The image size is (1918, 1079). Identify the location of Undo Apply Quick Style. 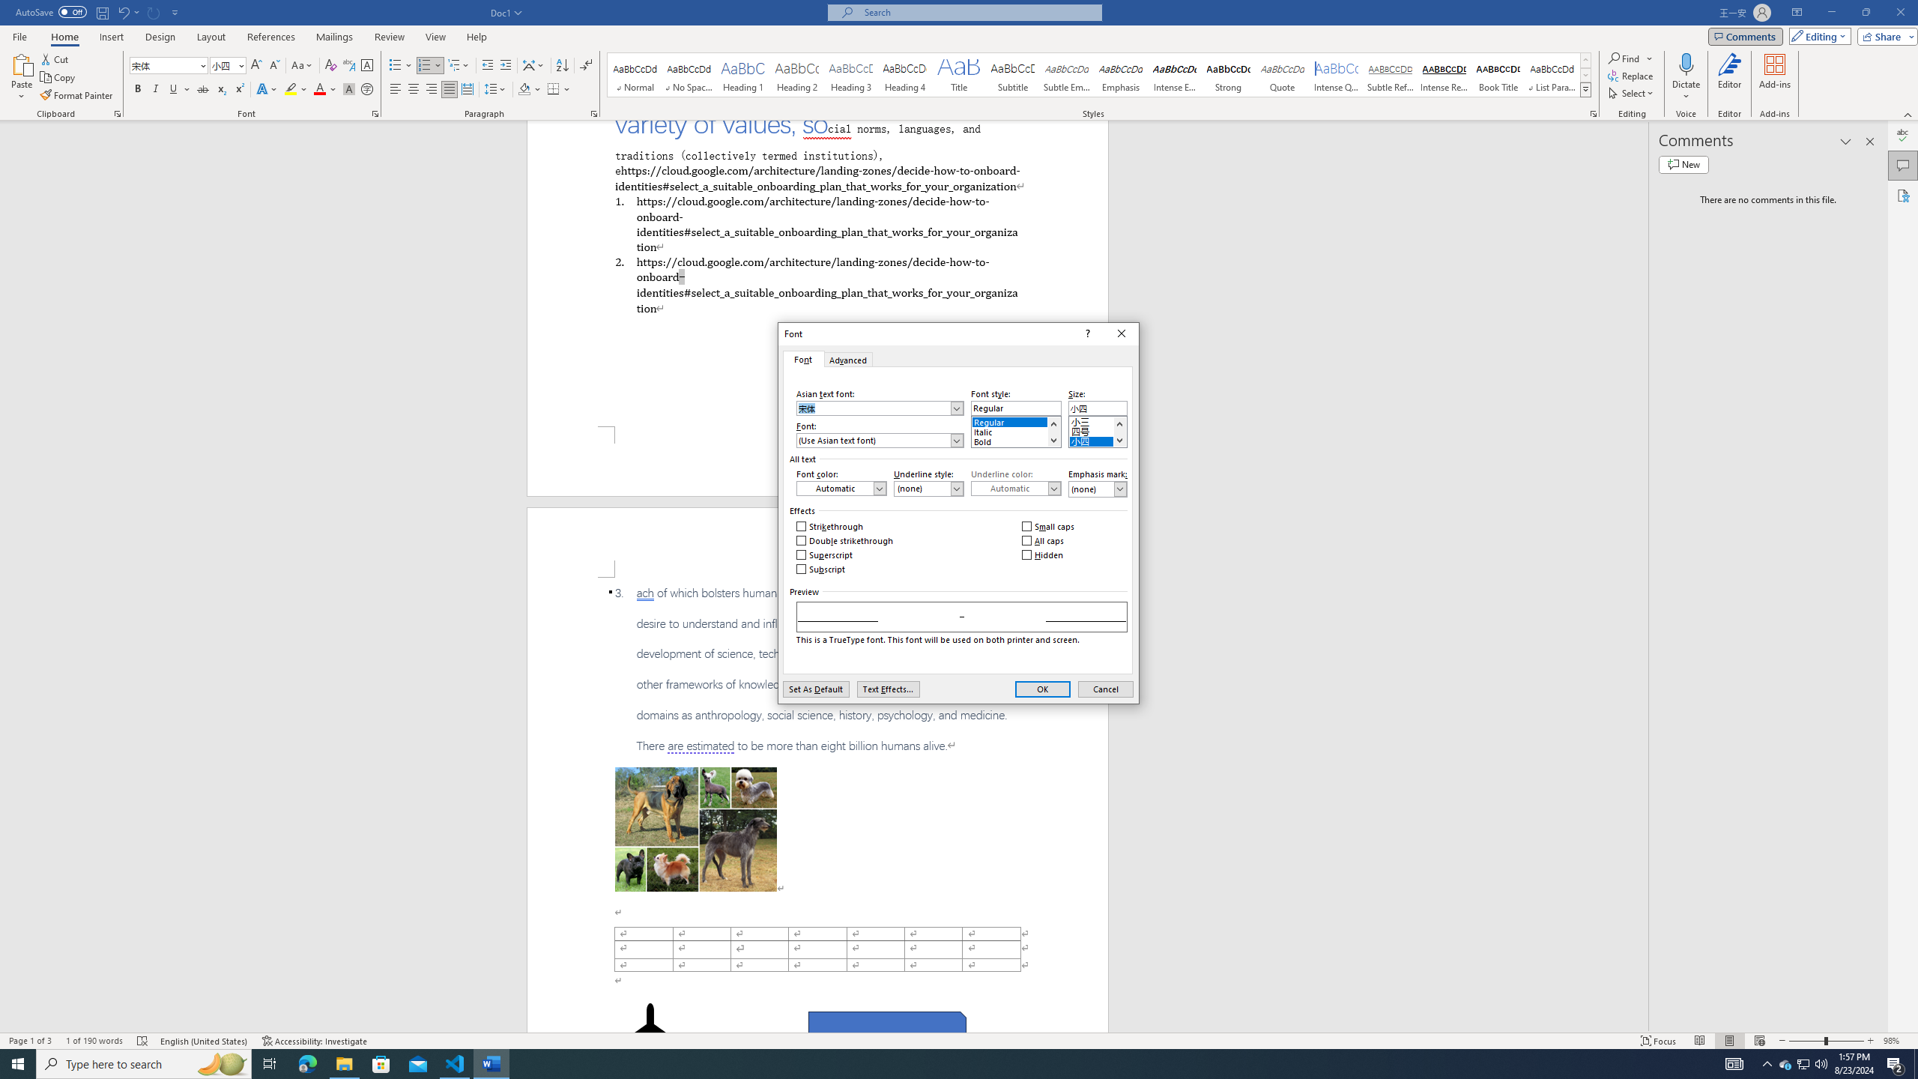
(123, 12).